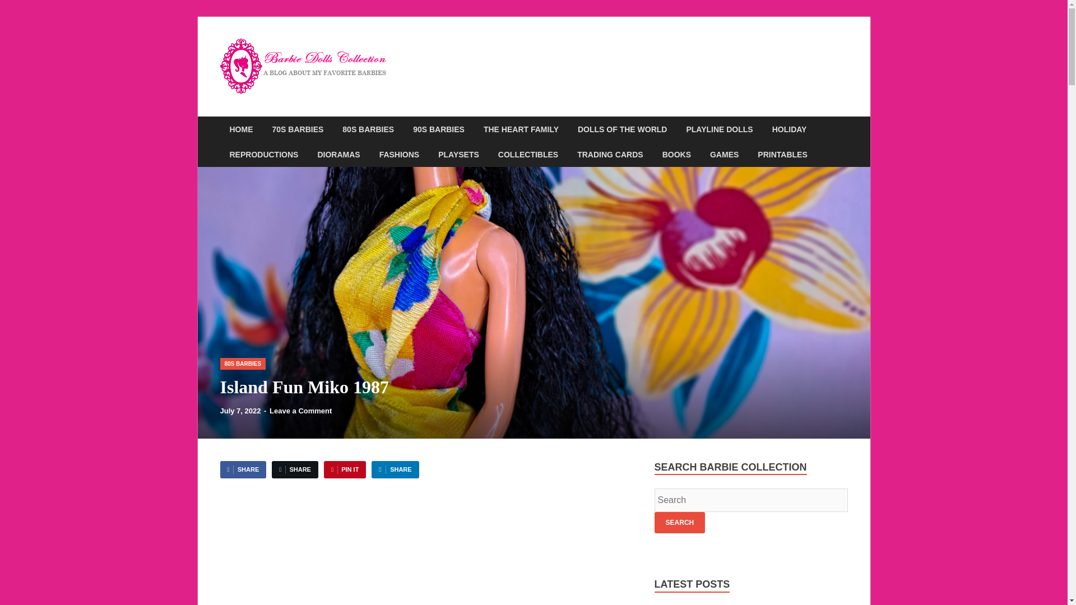  What do you see at coordinates (400, 154) in the screenshot?
I see `FASHIONS` at bounding box center [400, 154].